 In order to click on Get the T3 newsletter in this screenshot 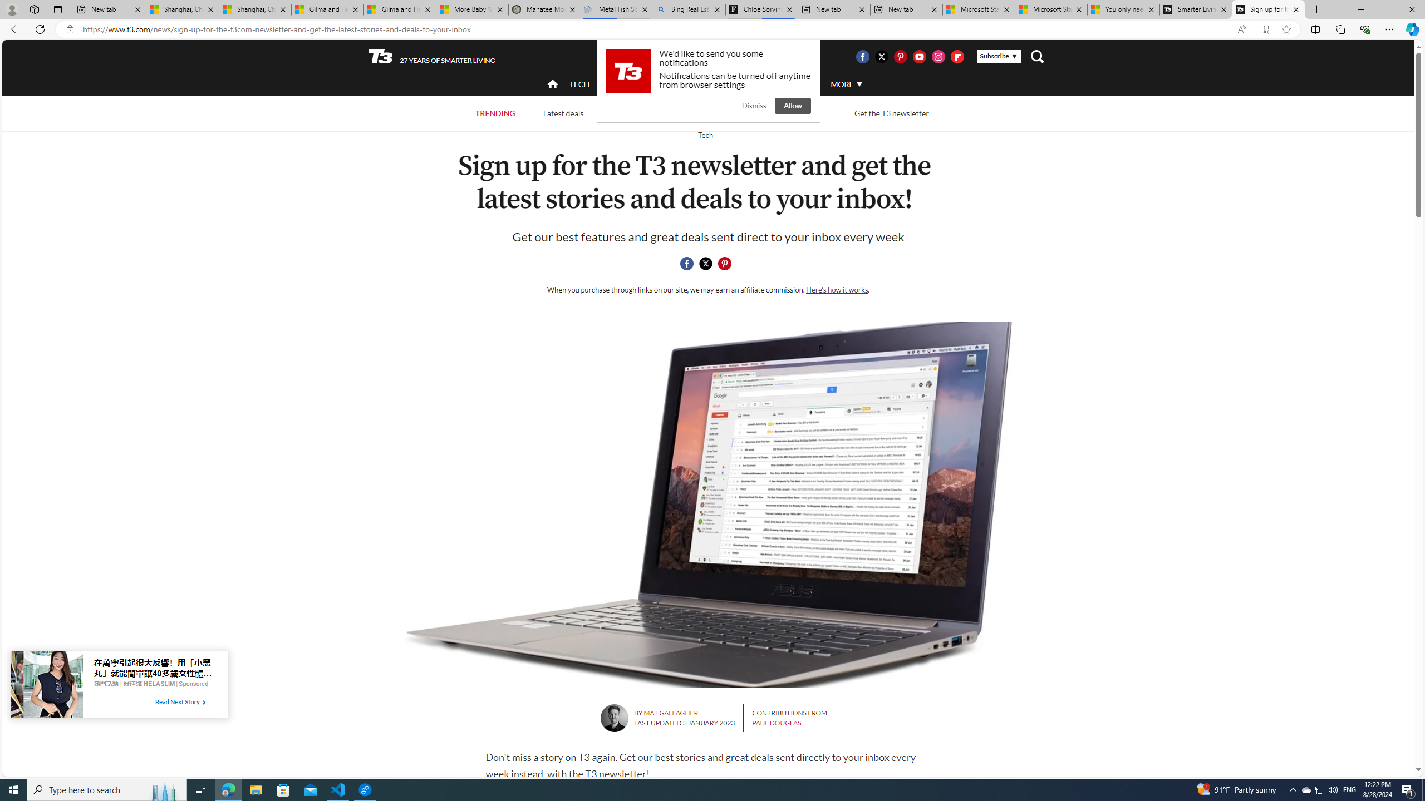, I will do `click(892, 113)`.